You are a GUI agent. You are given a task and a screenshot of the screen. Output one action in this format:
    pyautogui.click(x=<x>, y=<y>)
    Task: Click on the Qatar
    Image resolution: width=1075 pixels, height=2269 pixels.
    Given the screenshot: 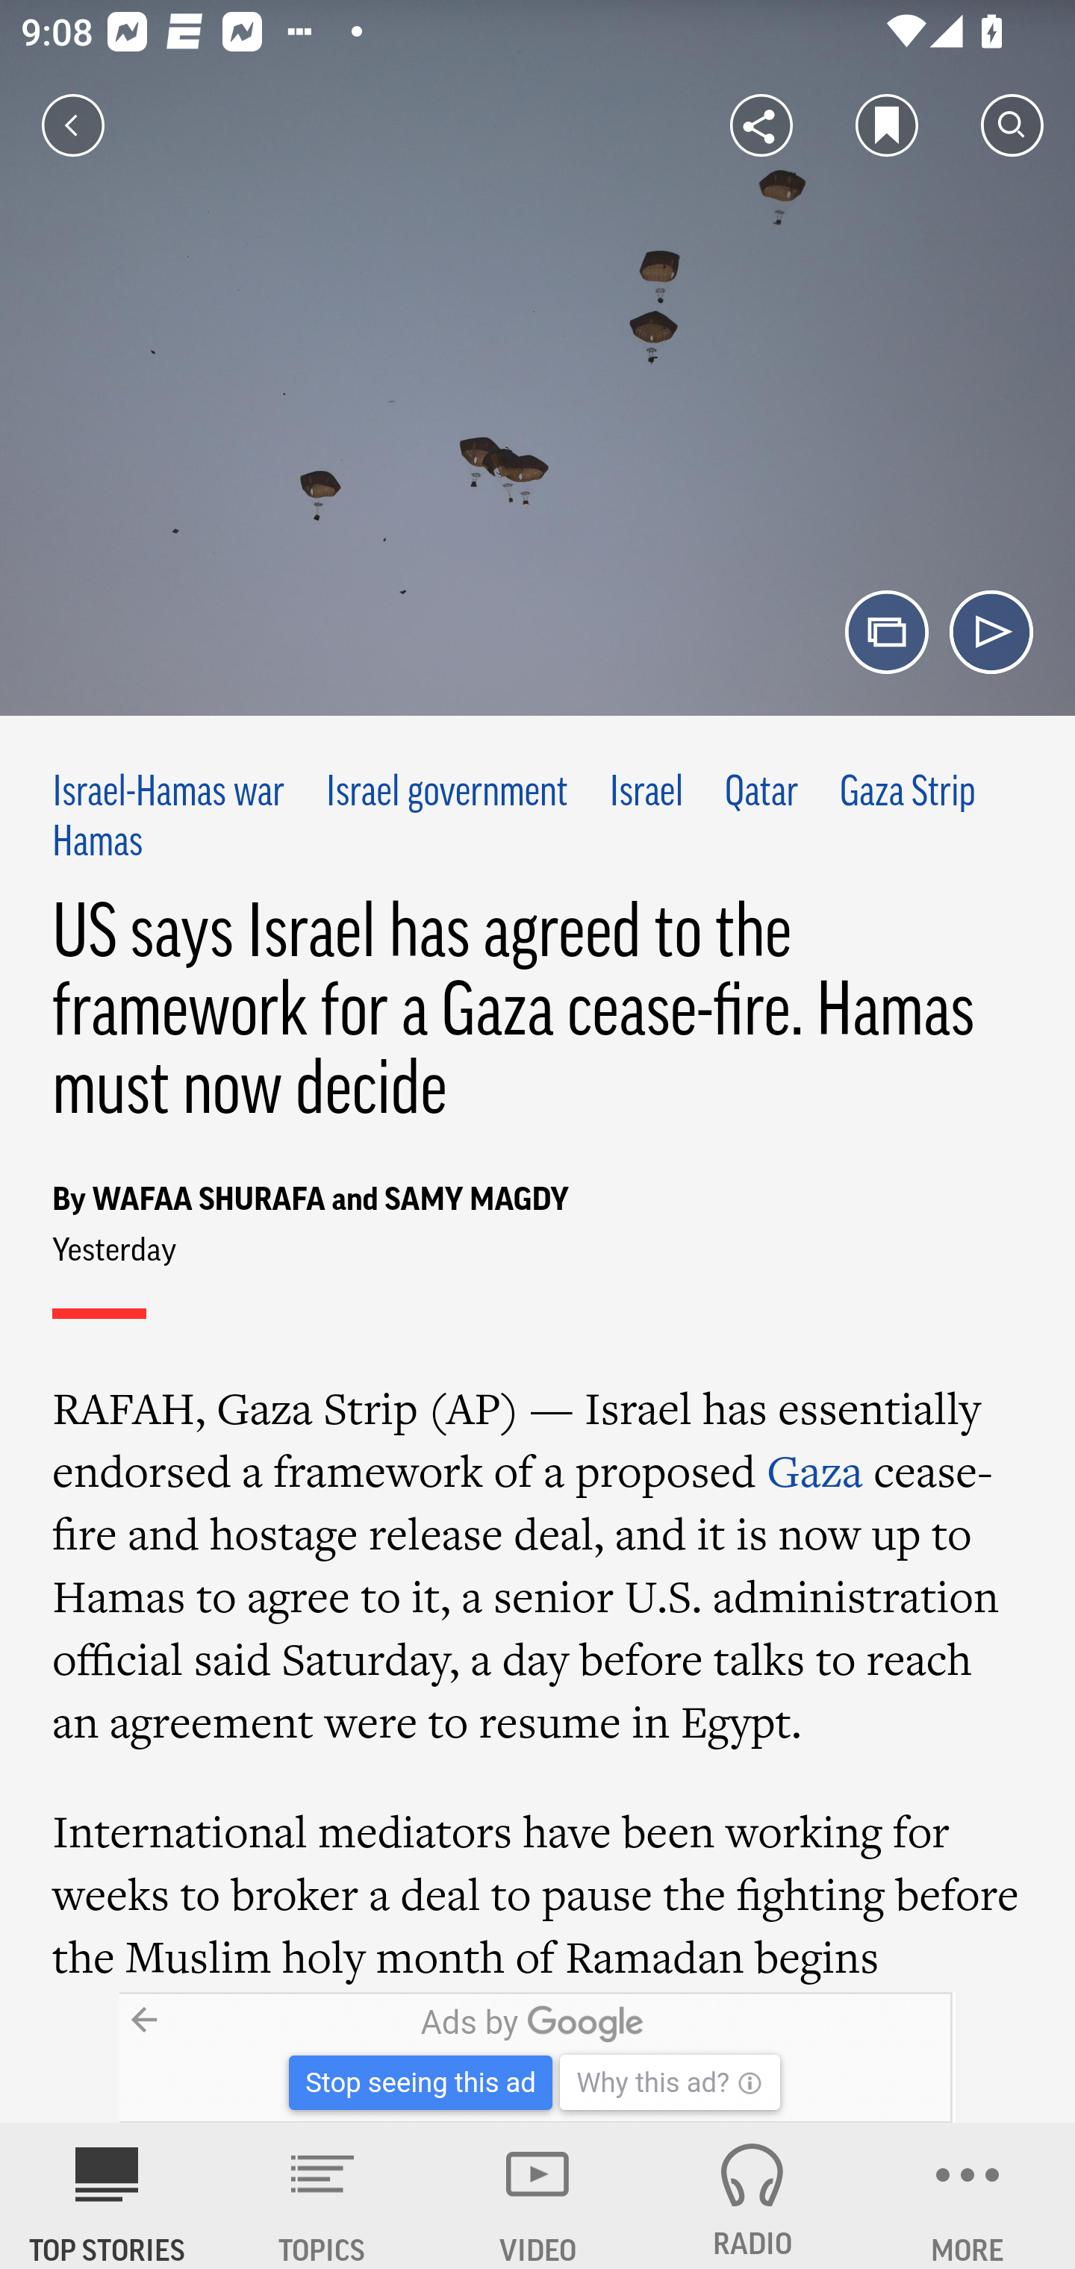 What is the action you would take?
    pyautogui.click(x=761, y=794)
    